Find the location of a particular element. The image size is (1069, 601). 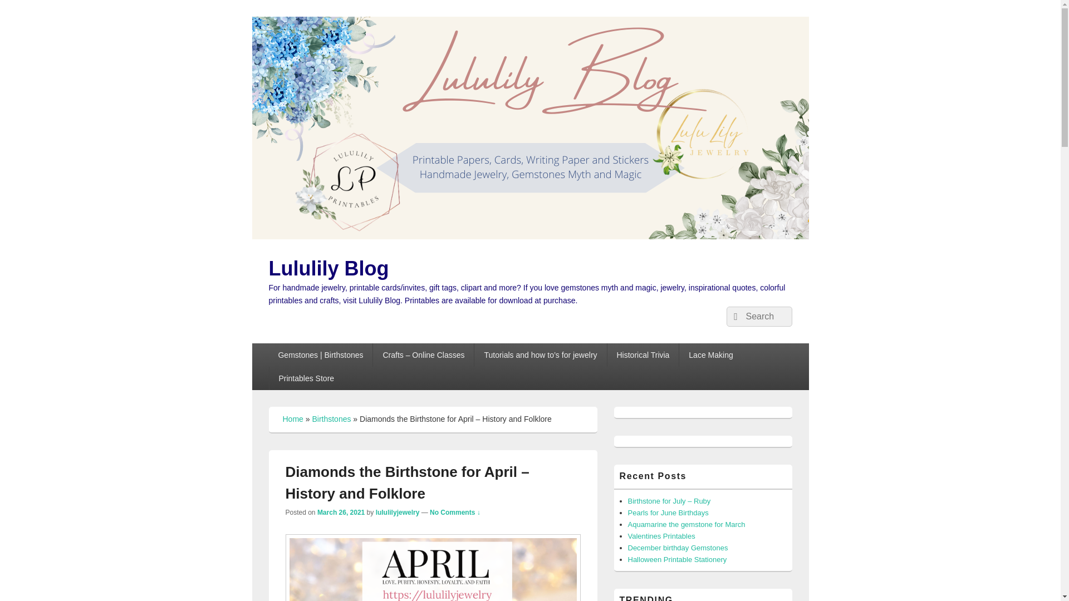

View all posts by lululilyjewelry is located at coordinates (398, 512).